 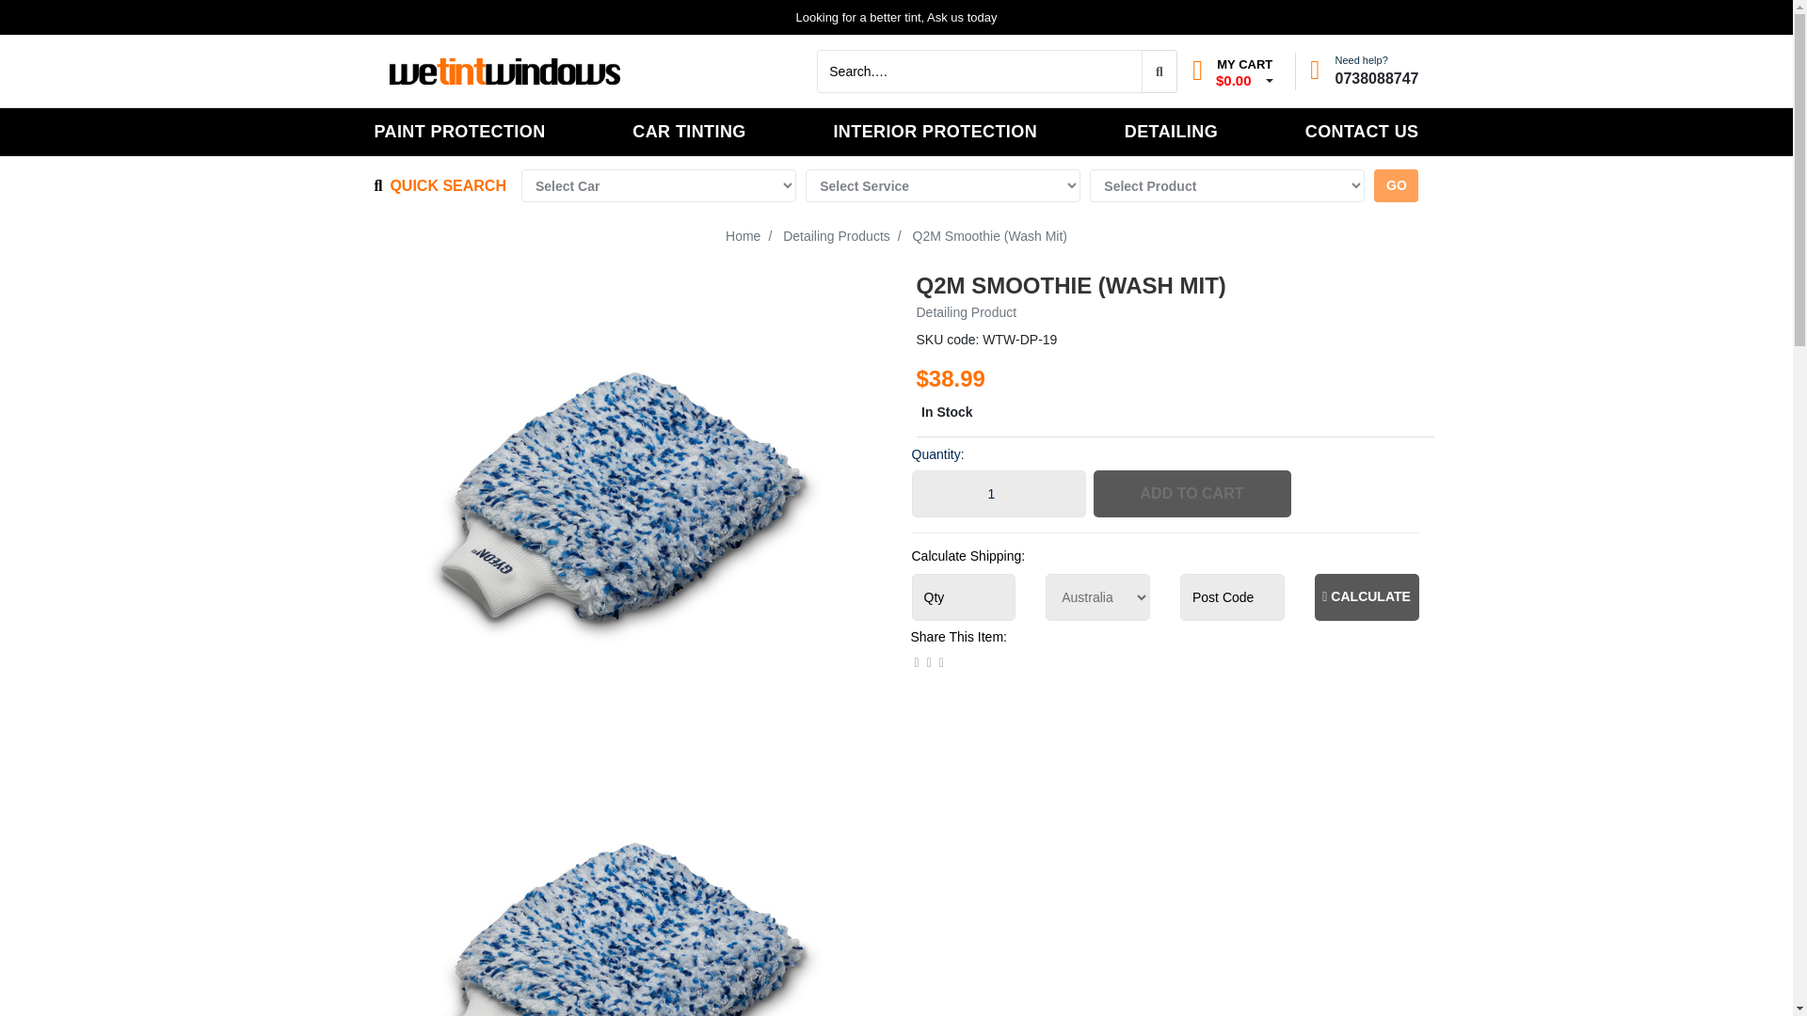 I want to click on PAINT PROTECTION, so click(x=459, y=132).